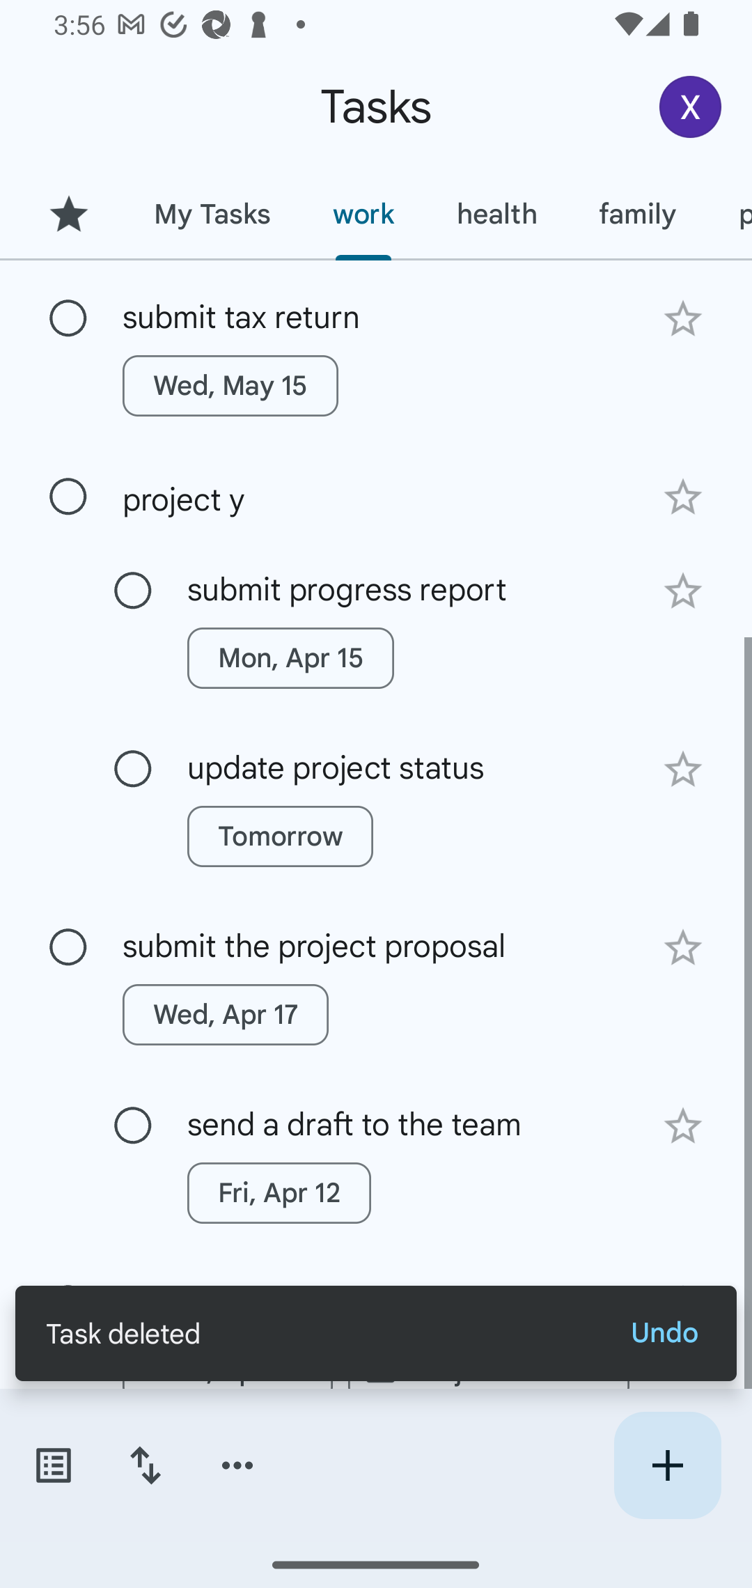 Image resolution: width=752 pixels, height=1588 pixels. What do you see at coordinates (682, 948) in the screenshot?
I see `Add star` at bounding box center [682, 948].